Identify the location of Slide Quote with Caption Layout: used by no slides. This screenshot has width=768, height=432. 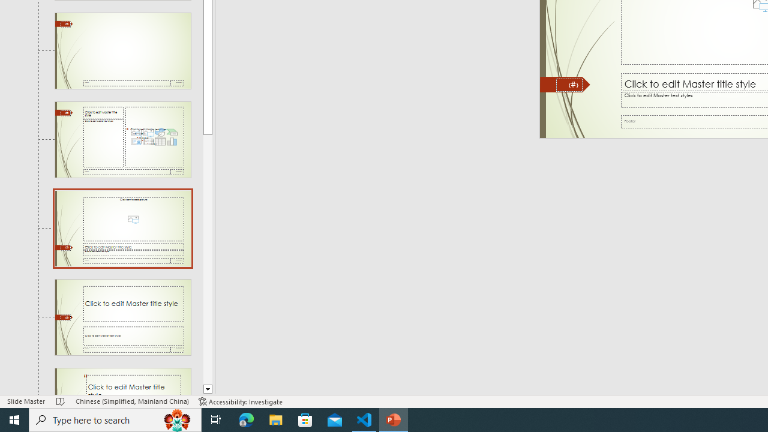
(122, 382).